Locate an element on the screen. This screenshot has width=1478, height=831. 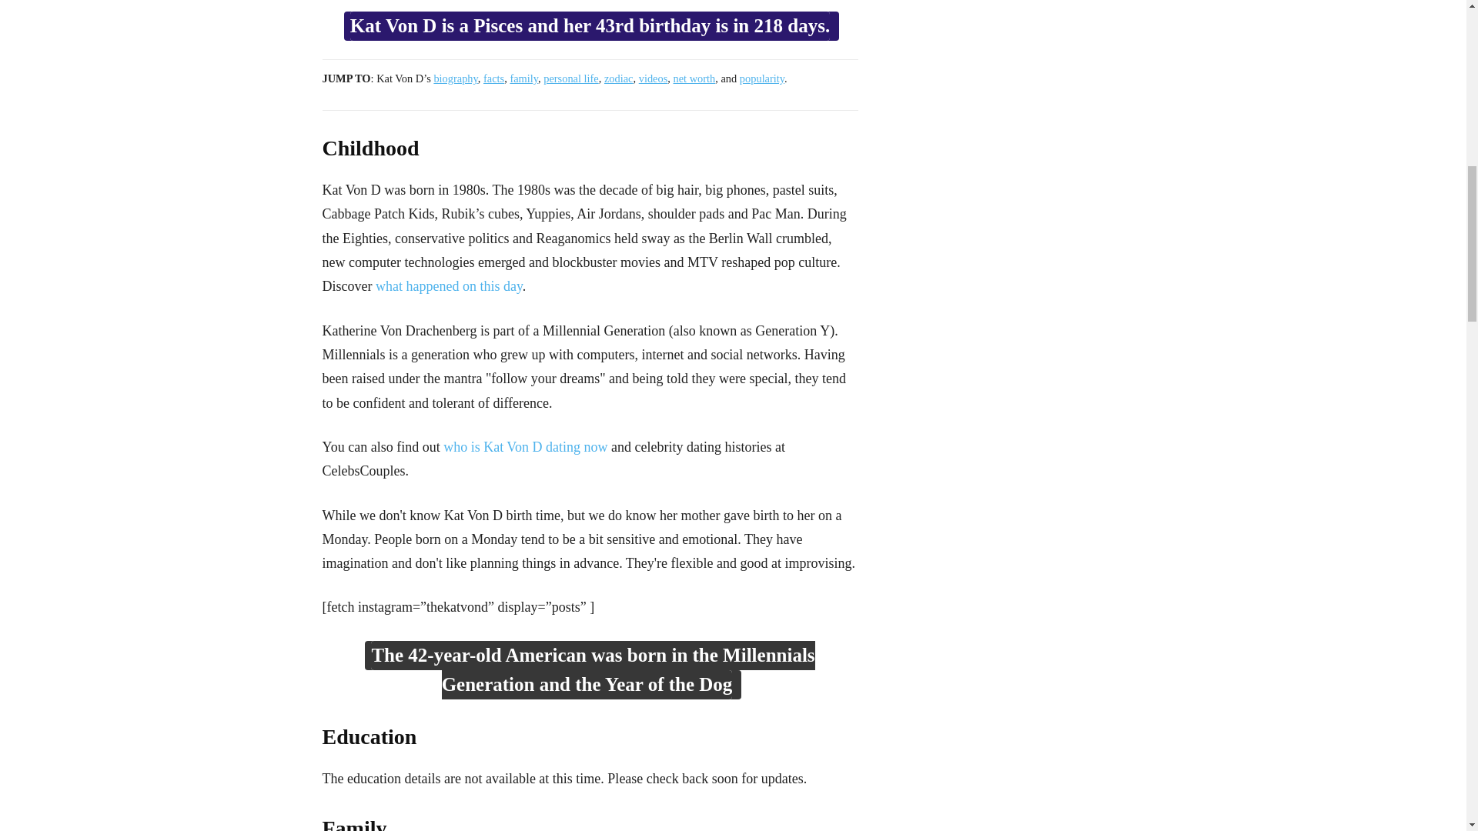
who is Kat Von D dating now is located at coordinates (525, 446).